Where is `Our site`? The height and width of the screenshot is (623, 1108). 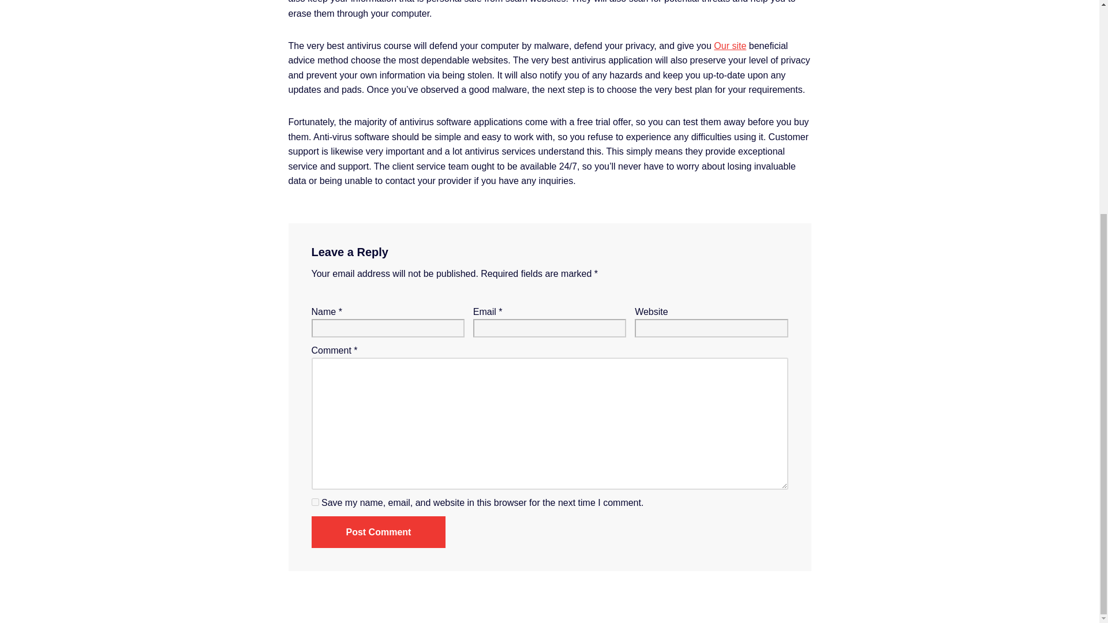
Our site is located at coordinates (729, 46).